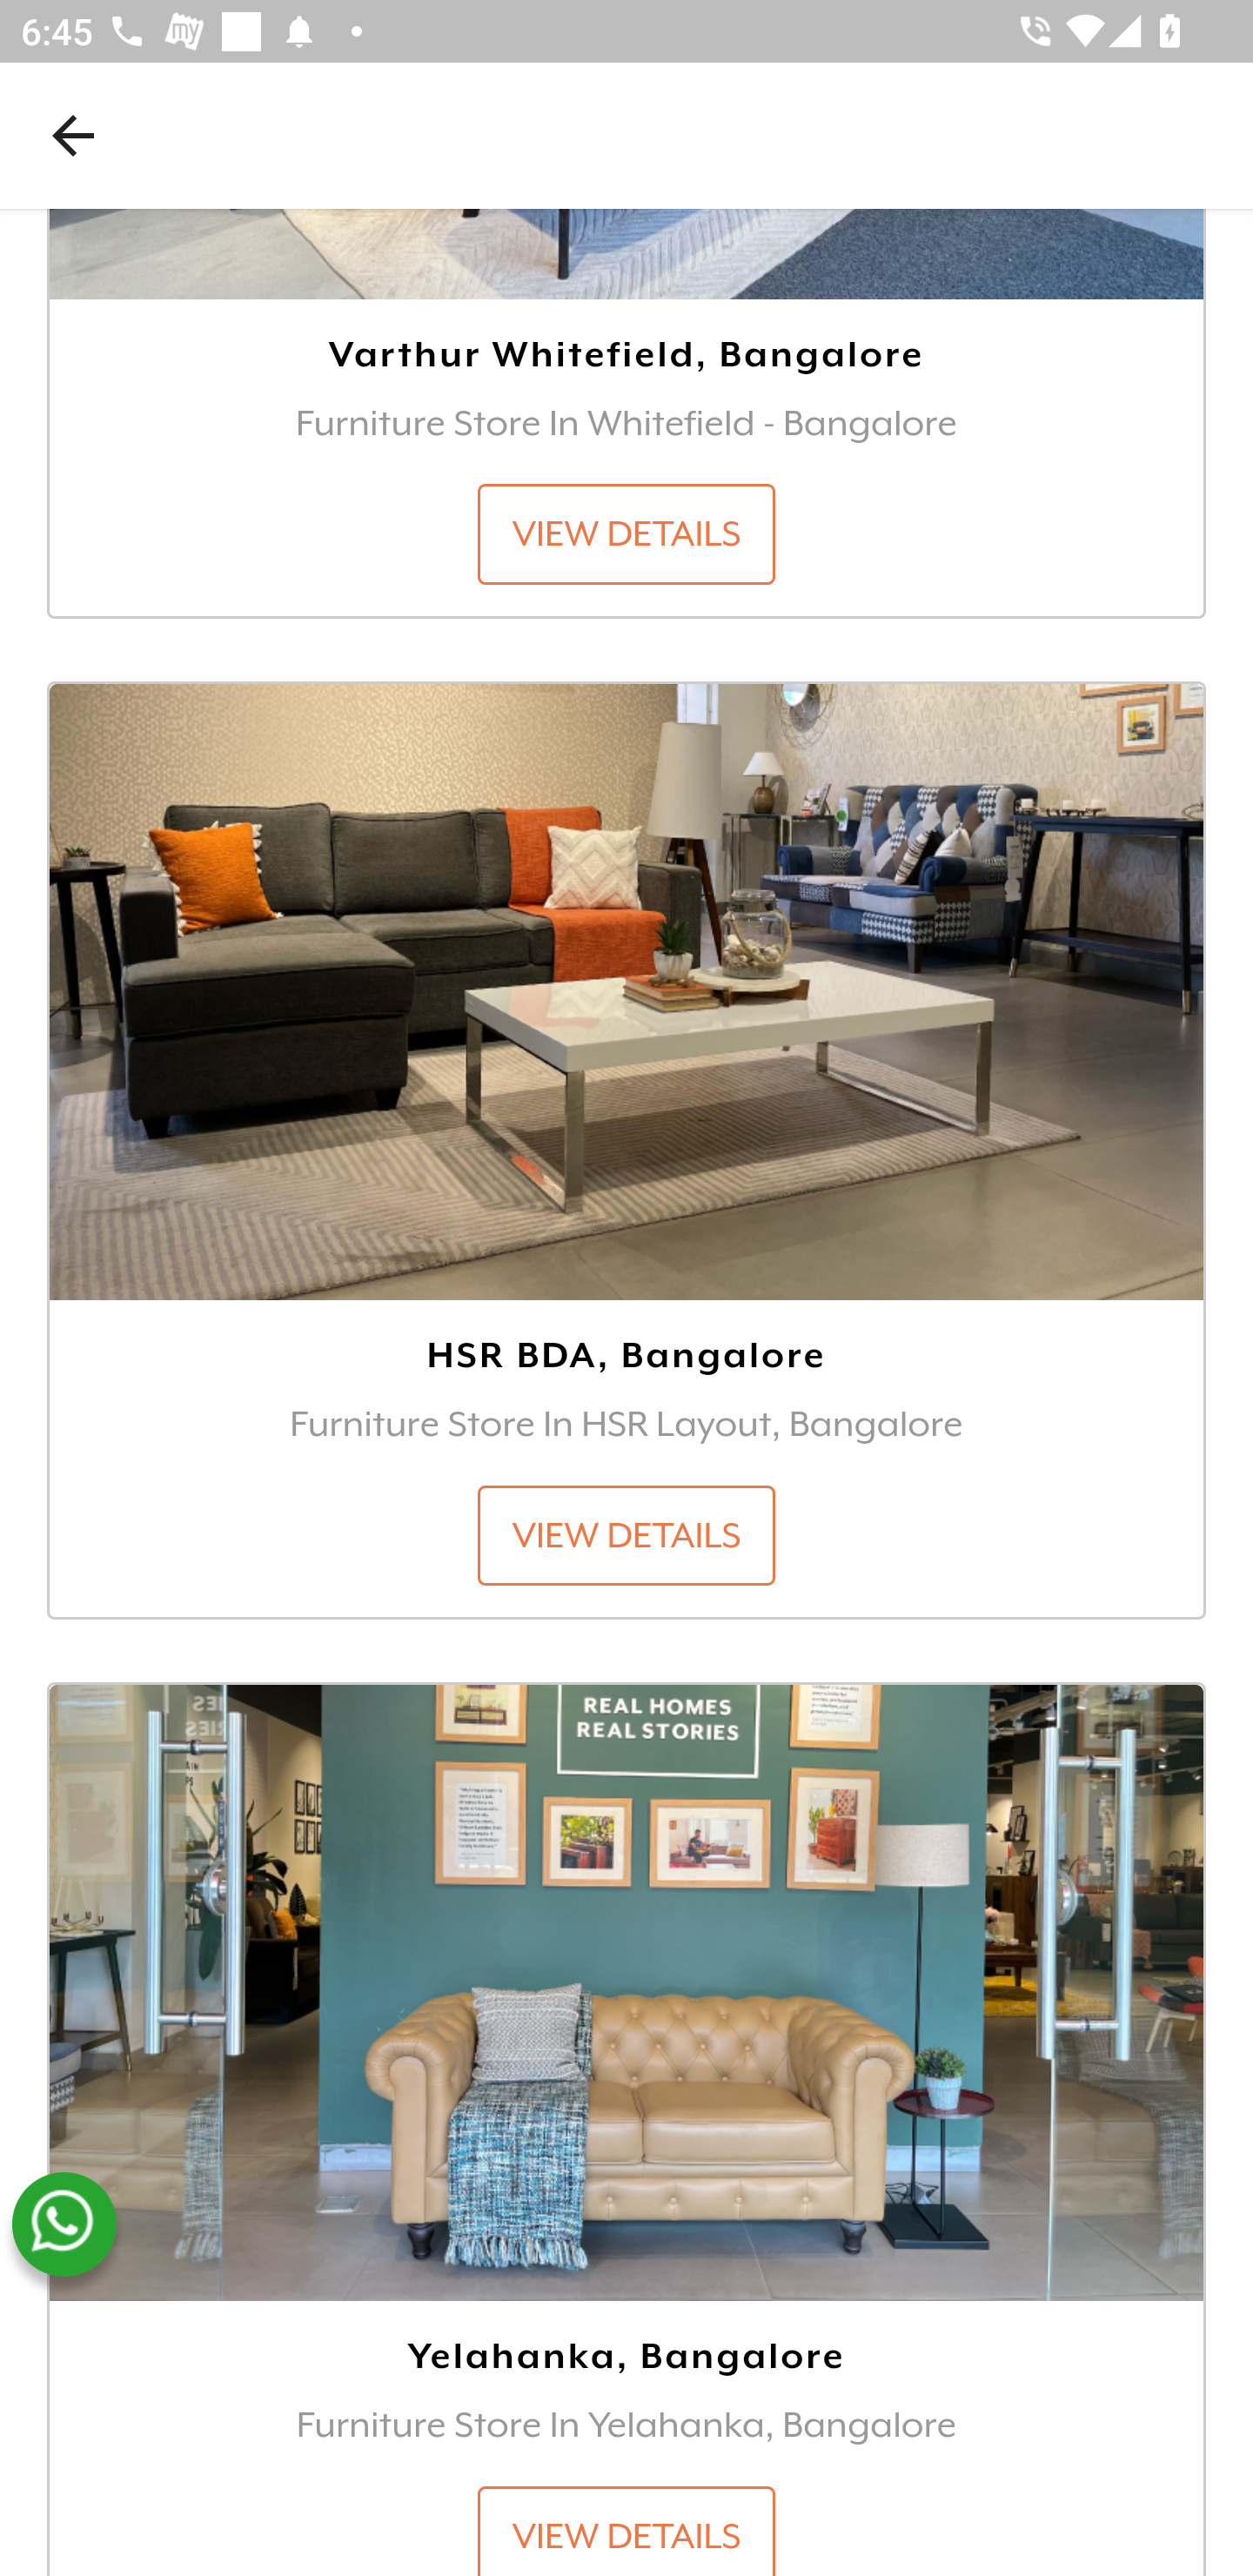  Describe the element at coordinates (64, 2225) in the screenshot. I see `whatsapp` at that location.